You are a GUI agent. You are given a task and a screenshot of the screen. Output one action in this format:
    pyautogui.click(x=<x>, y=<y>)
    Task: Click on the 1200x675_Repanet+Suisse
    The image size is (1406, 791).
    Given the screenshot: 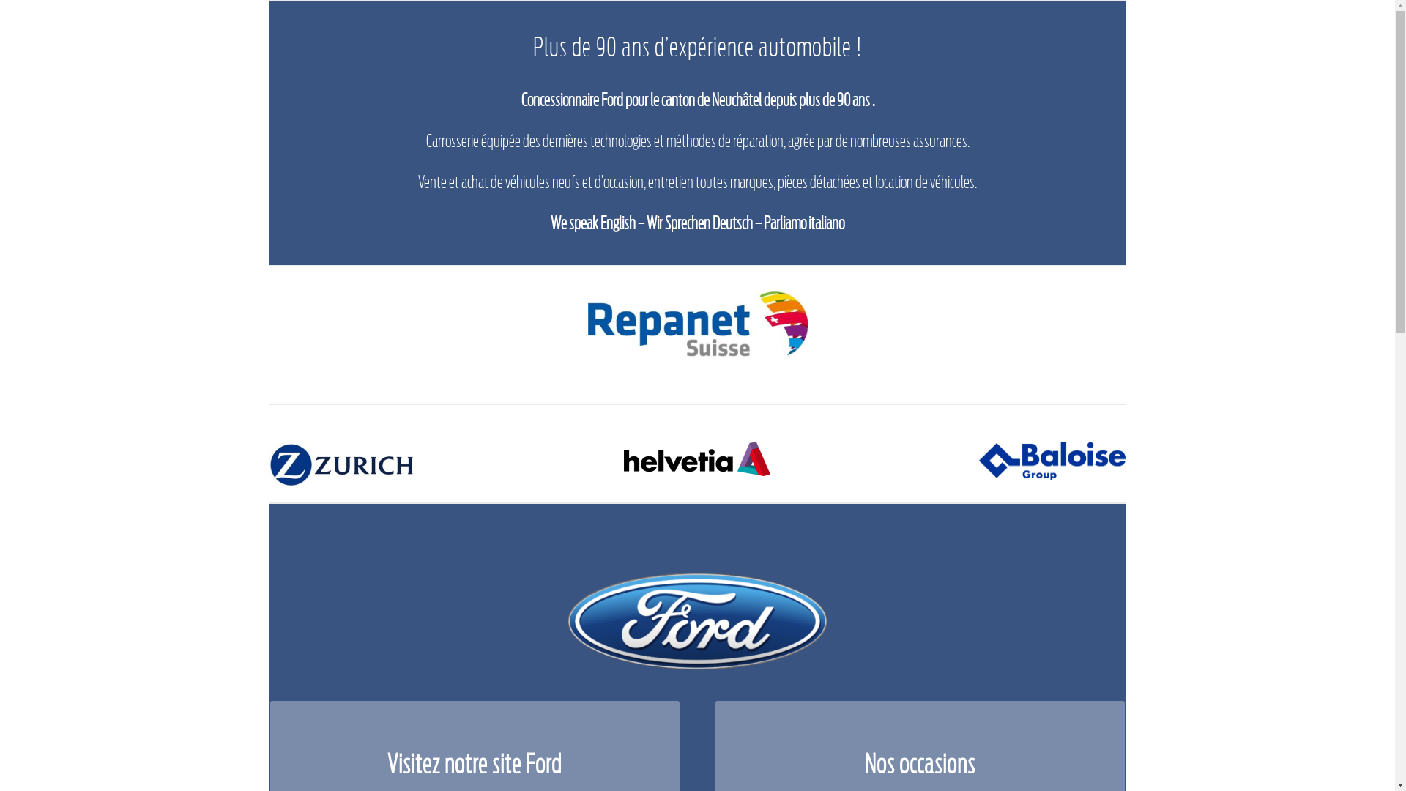 What is the action you would take?
    pyautogui.click(x=697, y=328)
    